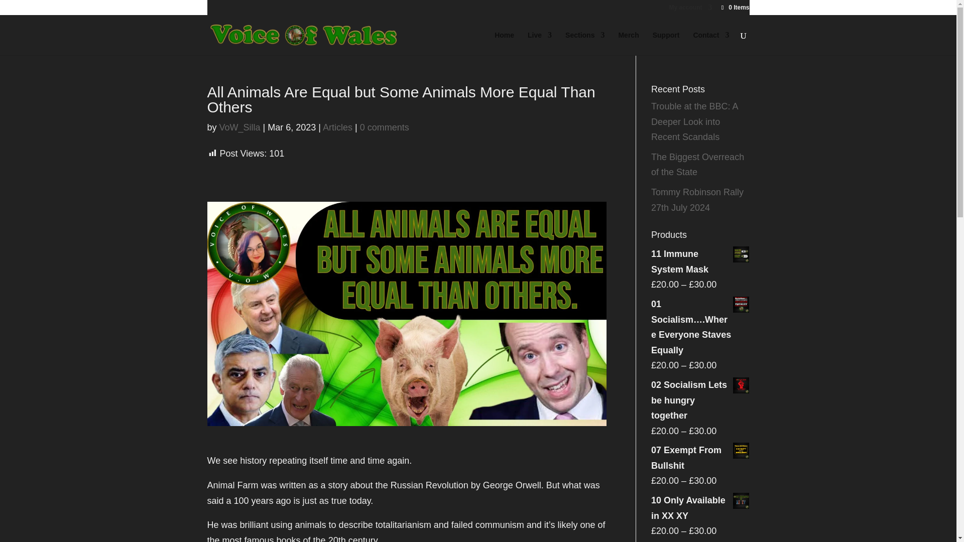 Image resolution: width=964 pixels, height=542 pixels. What do you see at coordinates (697, 200) in the screenshot?
I see `Tommy Robinson Rally 27th July 2024` at bounding box center [697, 200].